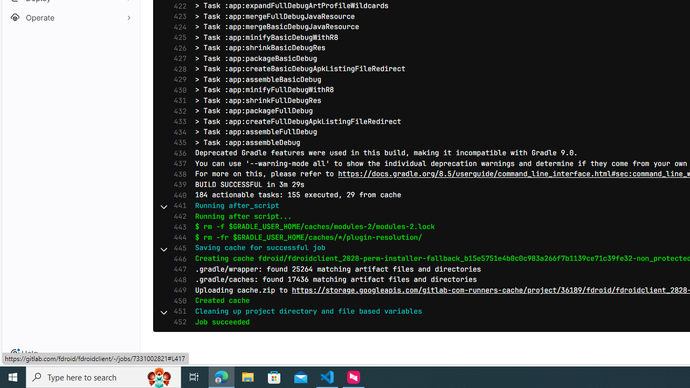 This screenshot has width=690, height=388. I want to click on 443, so click(177, 227).